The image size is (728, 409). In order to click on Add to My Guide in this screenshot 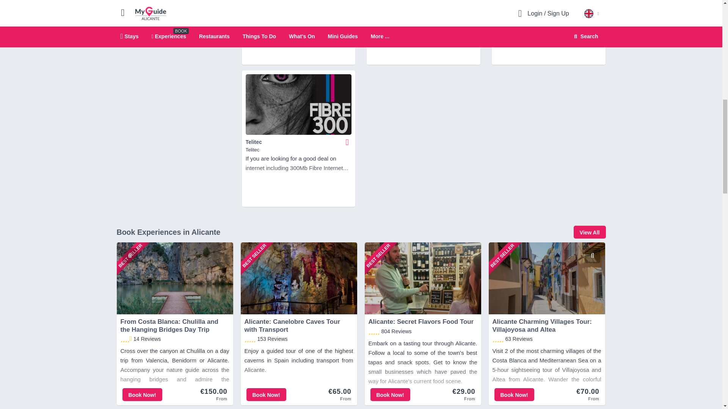, I will do `click(598, 4)`.